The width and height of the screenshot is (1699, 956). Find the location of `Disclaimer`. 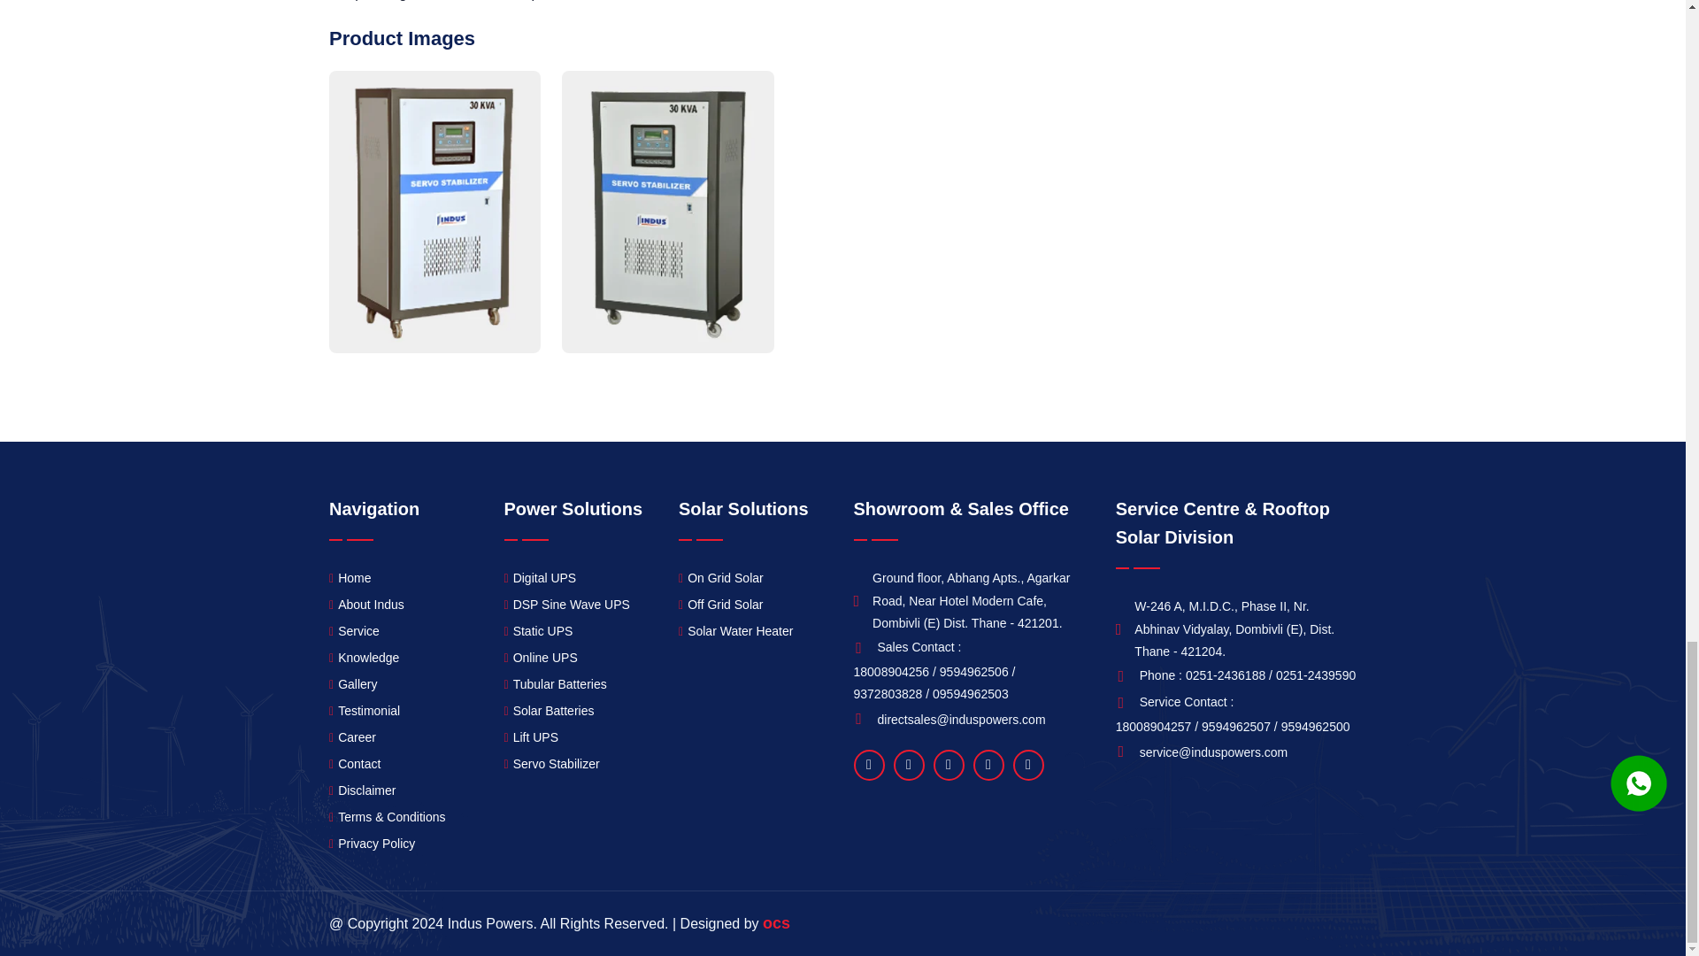

Disclaimer is located at coordinates (363, 791).